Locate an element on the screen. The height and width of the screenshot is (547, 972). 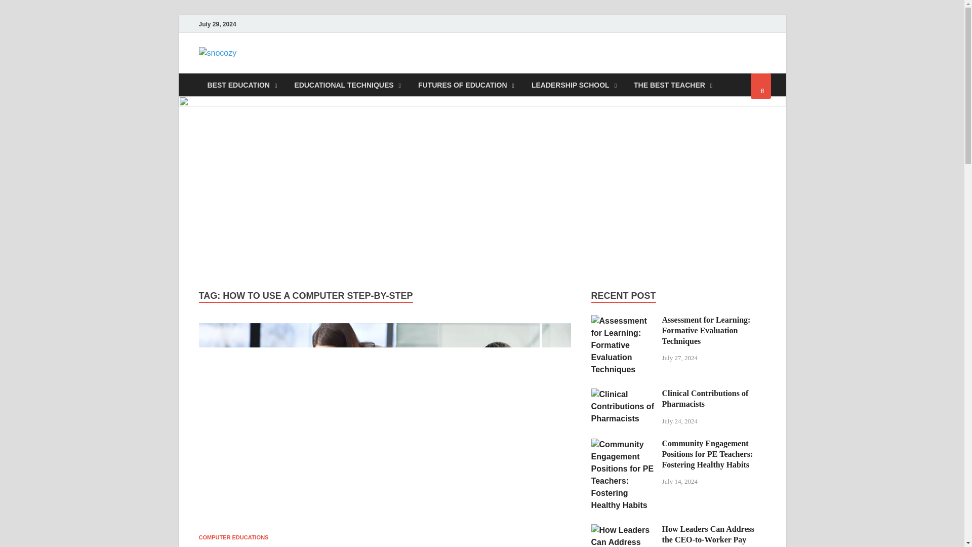
COMPUTER EDUCATIONS is located at coordinates (233, 537).